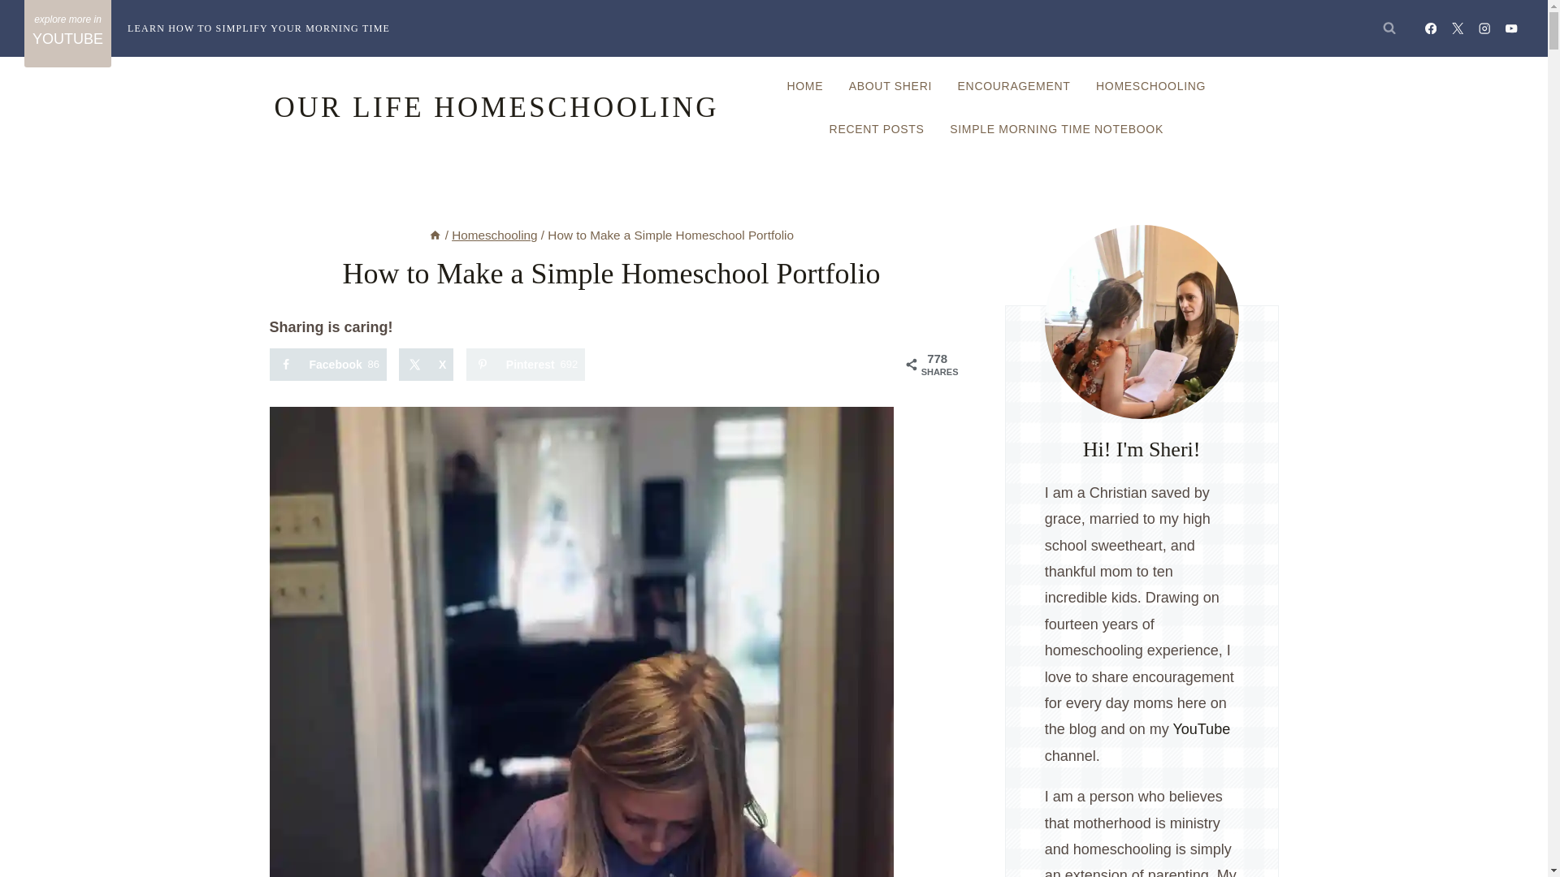  What do you see at coordinates (494, 235) in the screenshot?
I see `Homeschooling` at bounding box center [494, 235].